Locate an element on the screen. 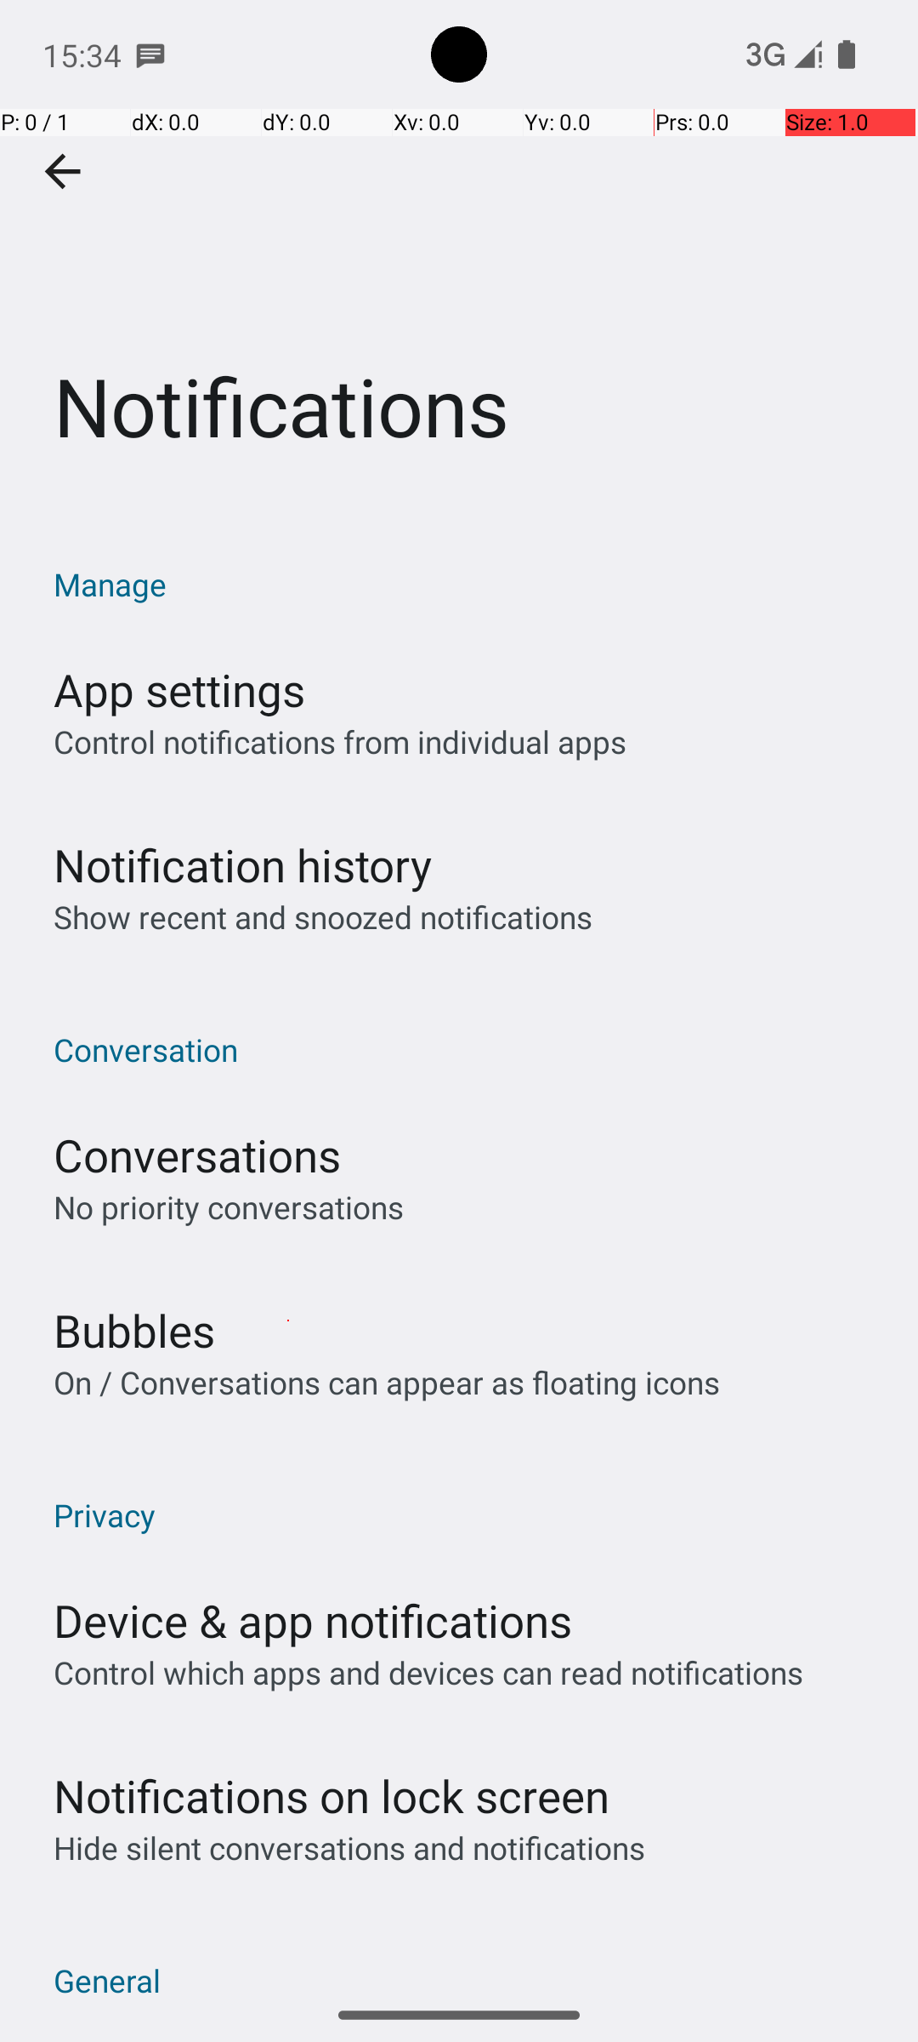 The width and height of the screenshot is (918, 2042). Notifications on lock screen is located at coordinates (331, 1795).